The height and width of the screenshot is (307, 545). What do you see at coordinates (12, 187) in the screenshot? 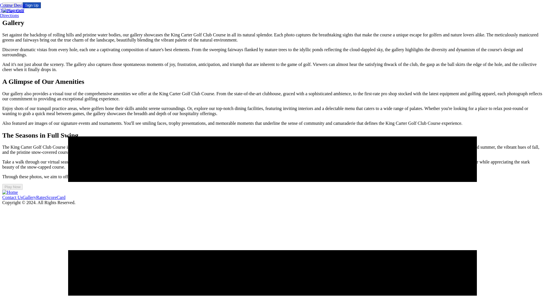
I see `Play Now` at bounding box center [12, 187].